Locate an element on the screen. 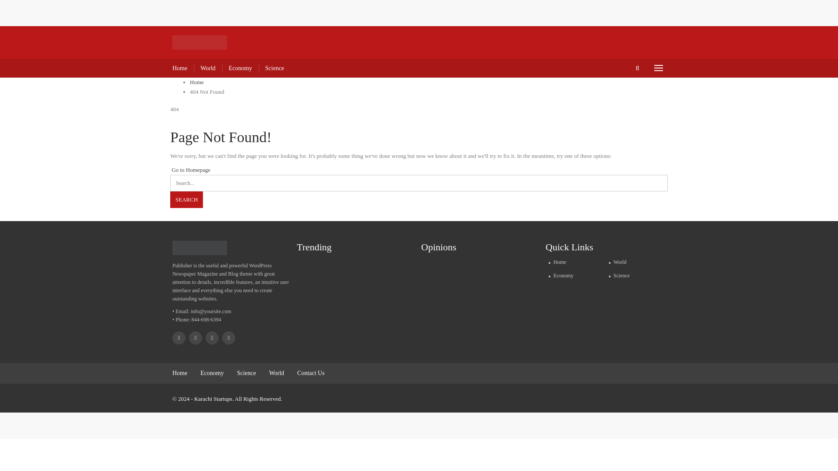 The height and width of the screenshot is (471, 838). Economy is located at coordinates (212, 372).